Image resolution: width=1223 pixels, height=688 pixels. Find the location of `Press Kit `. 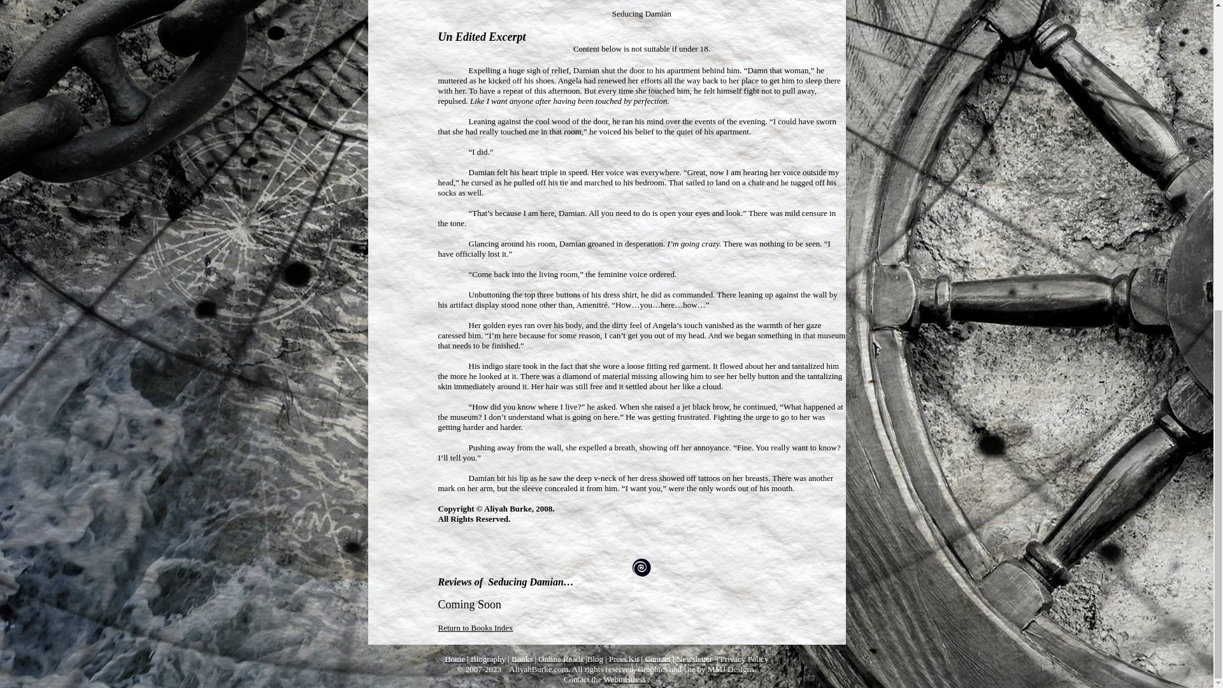

Press Kit  is located at coordinates (625, 659).